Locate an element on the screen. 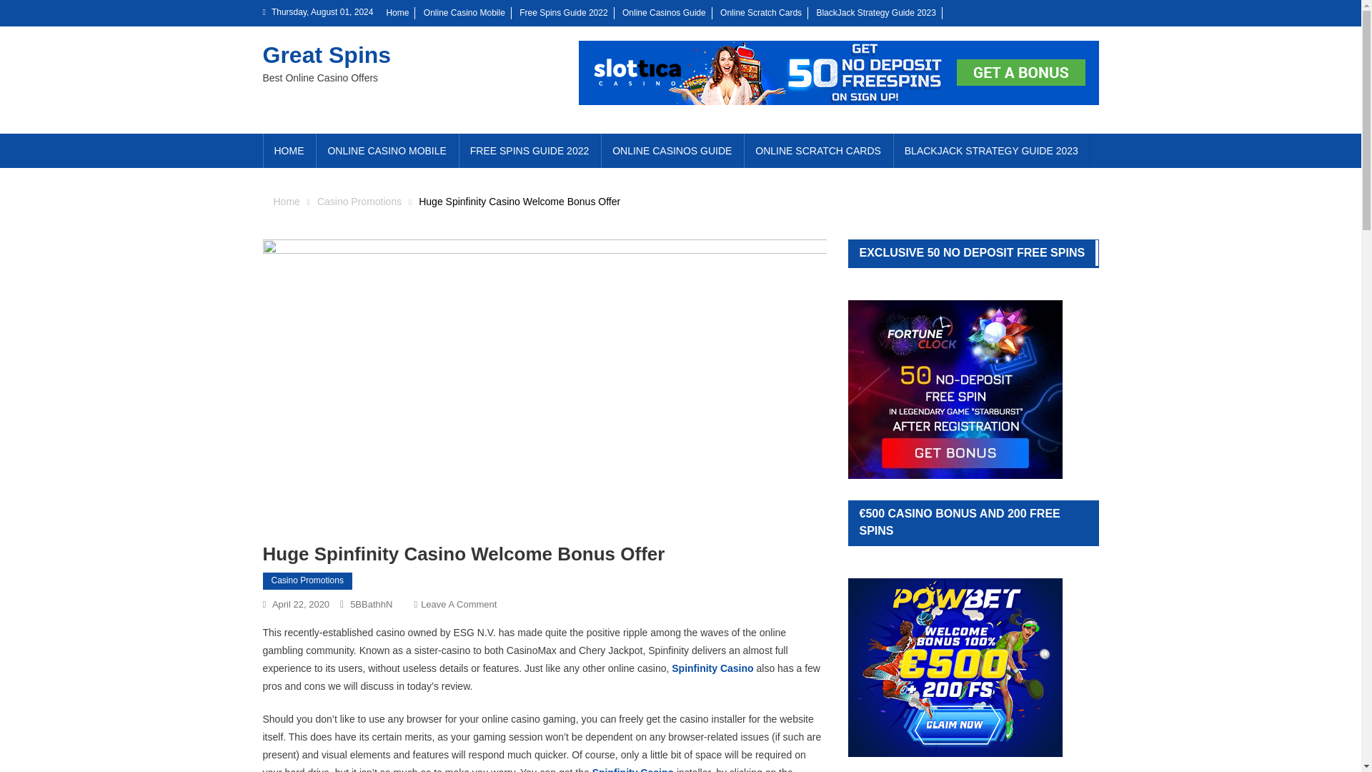  Casino Promotions is located at coordinates (307, 581).